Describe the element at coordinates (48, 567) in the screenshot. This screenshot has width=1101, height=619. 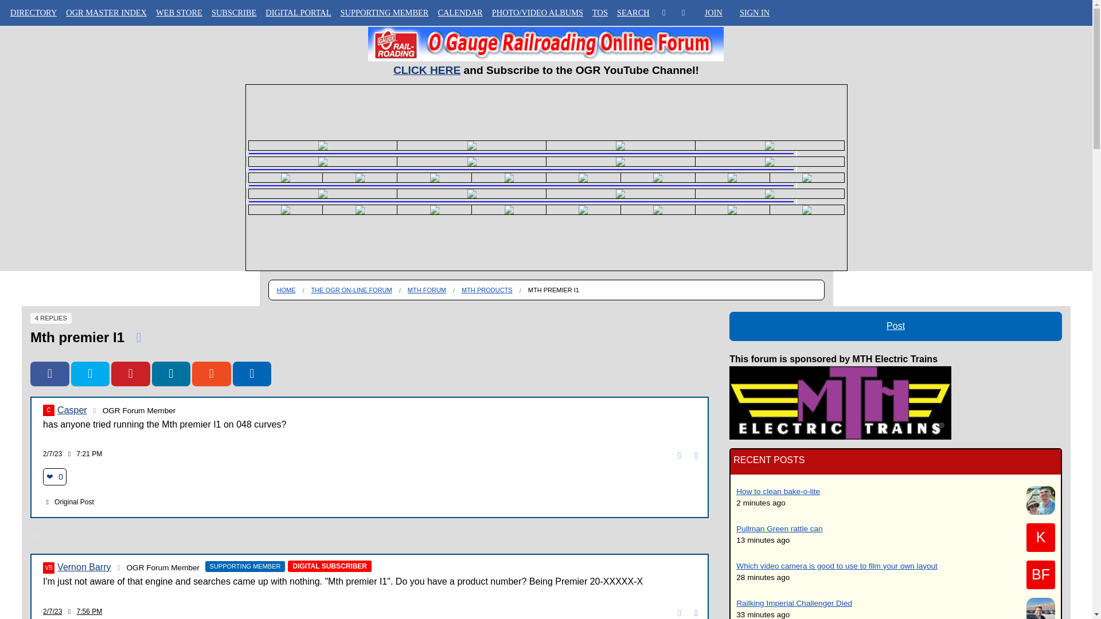
I see `VB` at that location.